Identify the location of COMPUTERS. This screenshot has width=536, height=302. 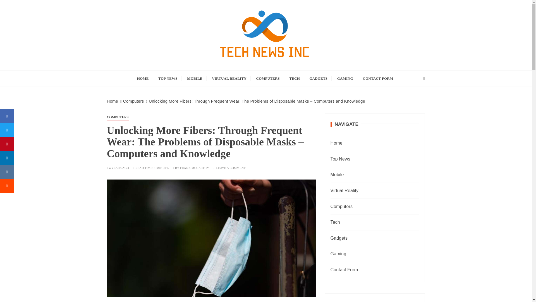
(267, 78).